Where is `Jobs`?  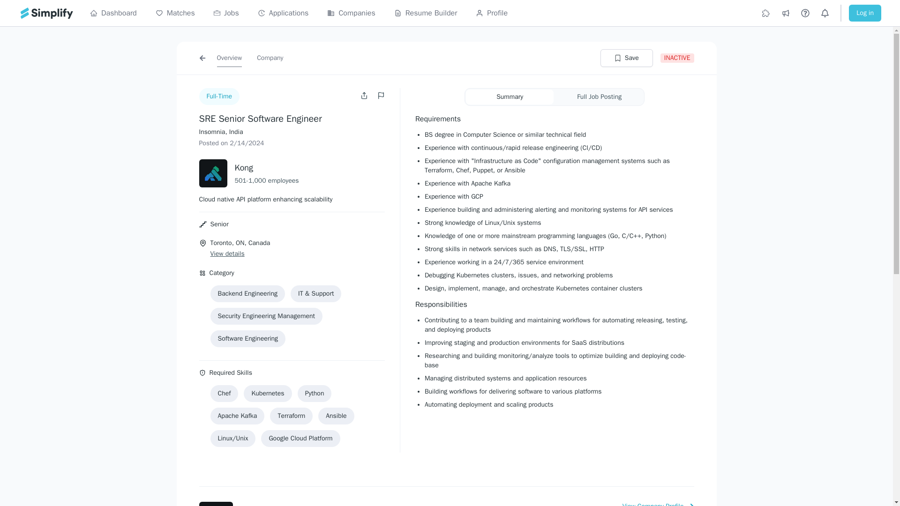
Jobs is located at coordinates (226, 13).